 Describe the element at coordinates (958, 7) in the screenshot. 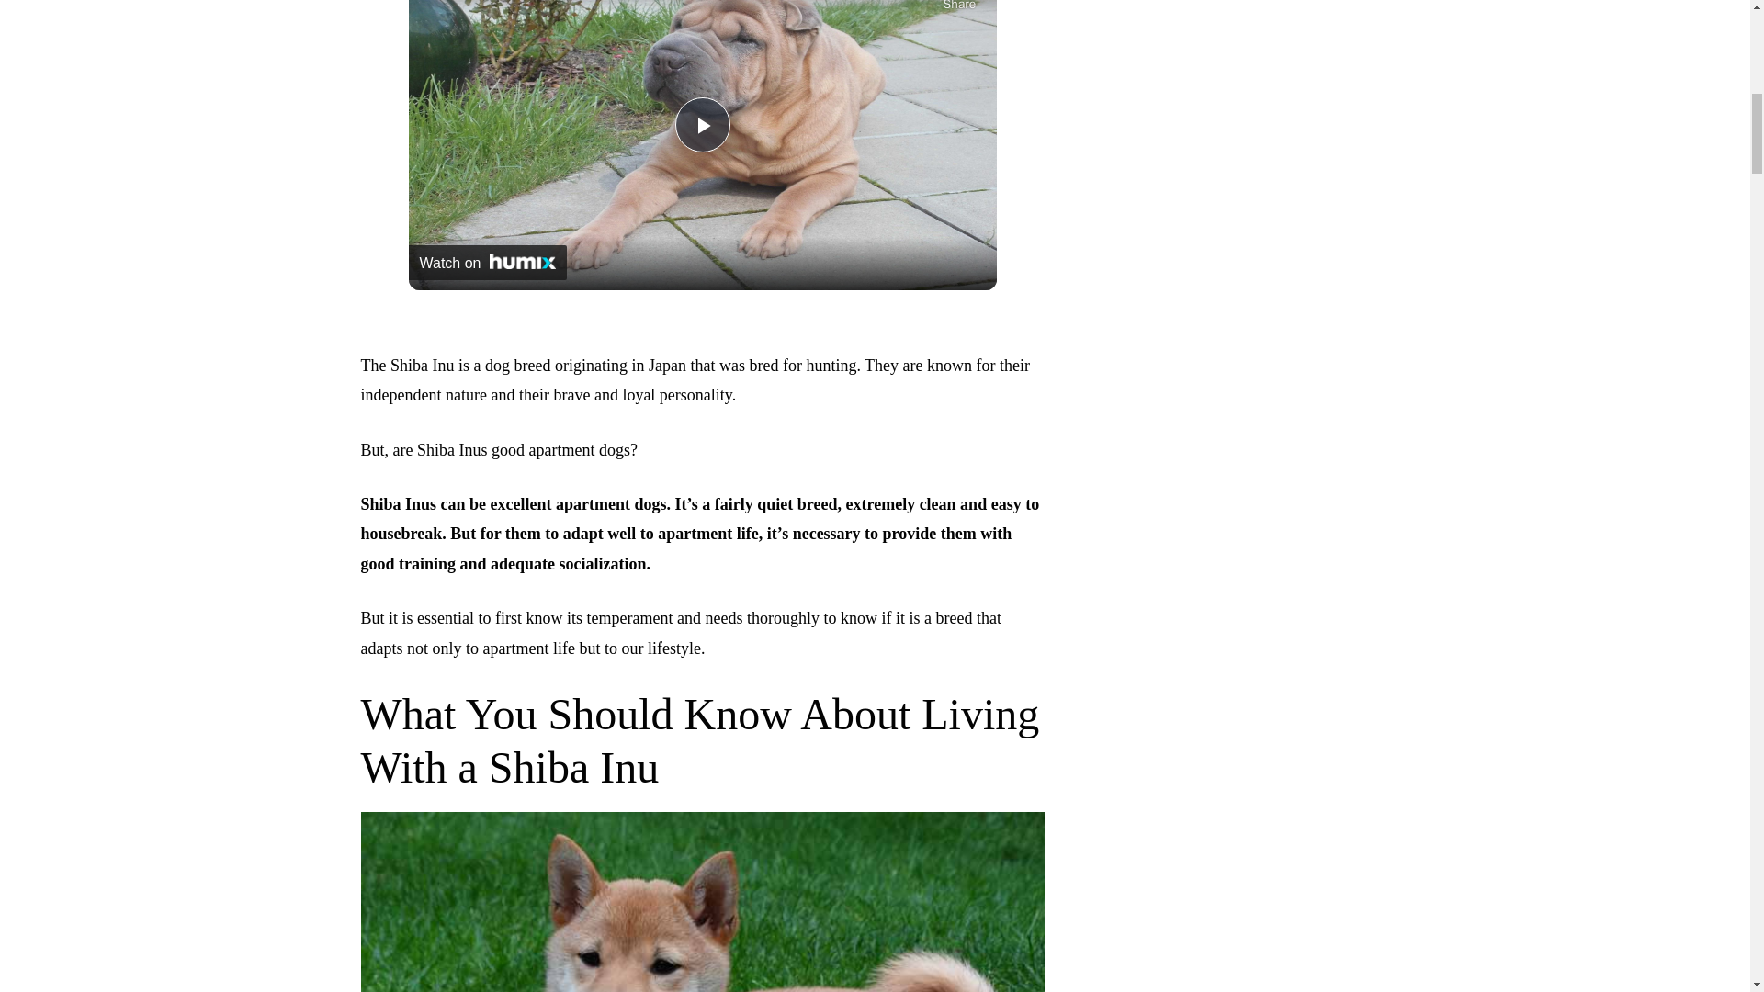

I see `Share` at that location.